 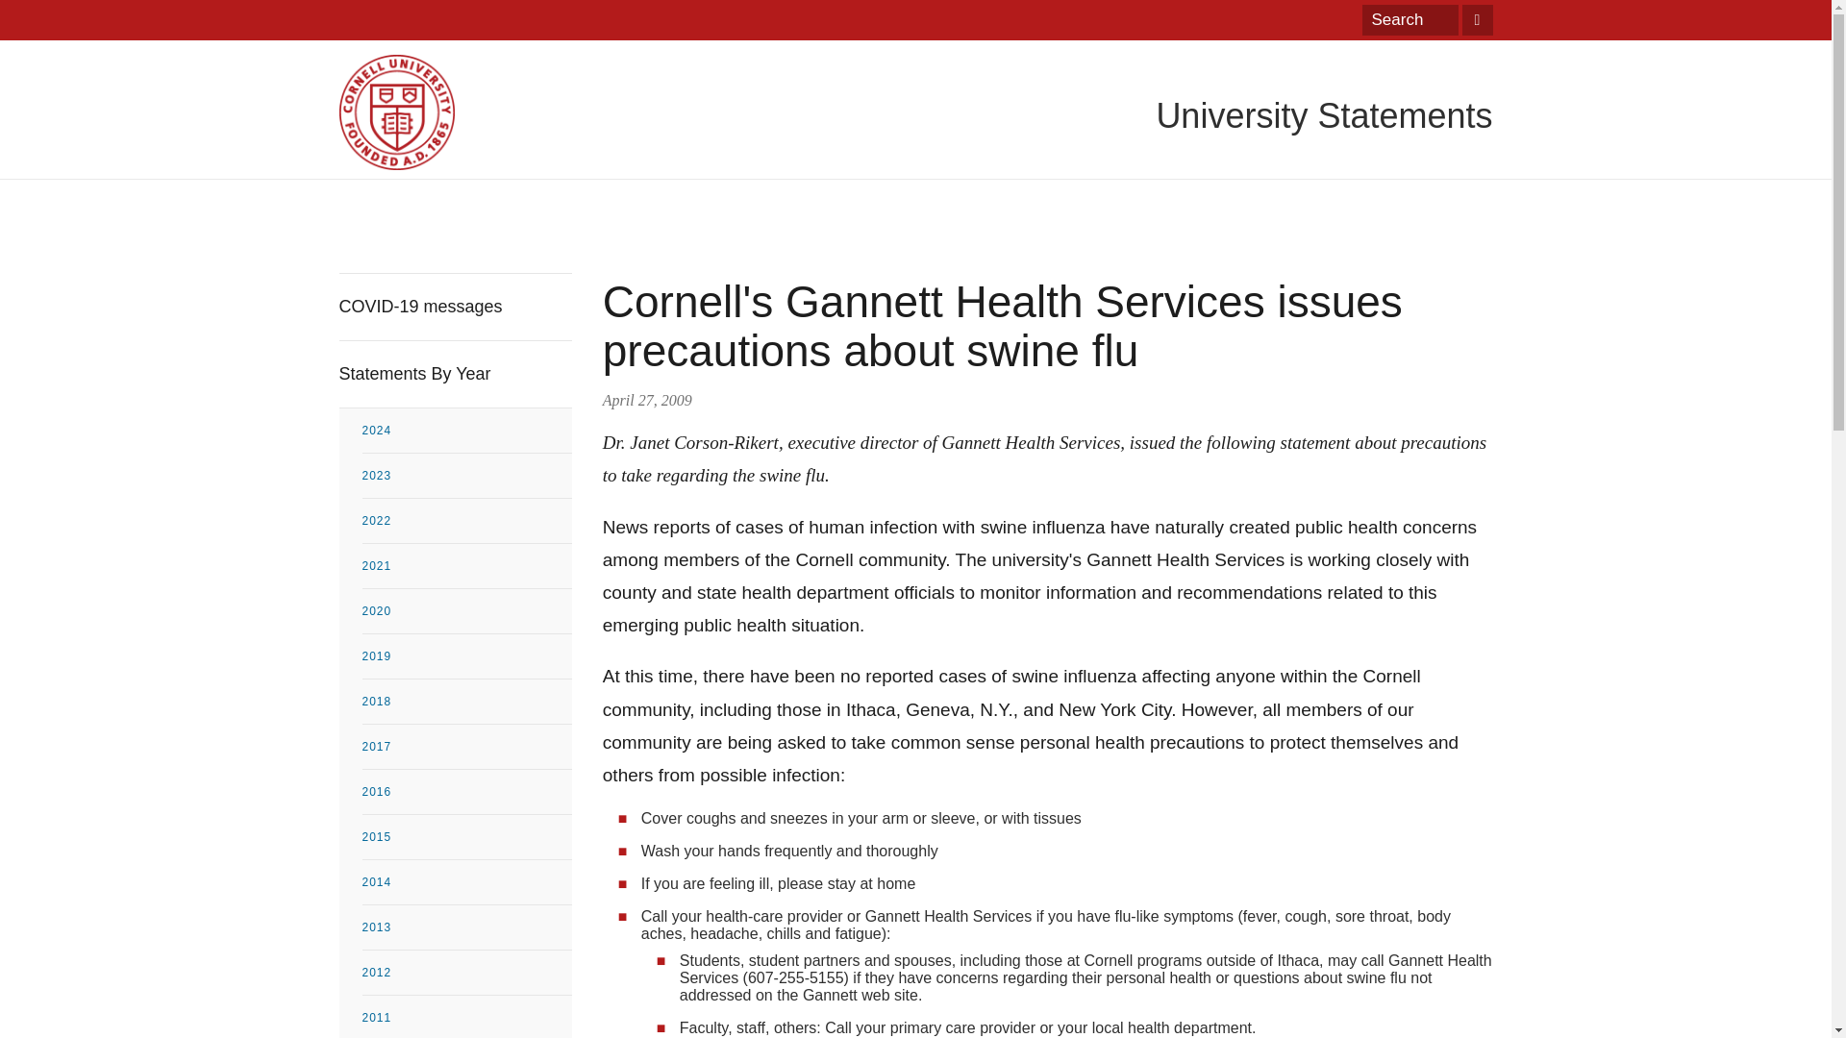 I want to click on 2021, so click(x=465, y=565).